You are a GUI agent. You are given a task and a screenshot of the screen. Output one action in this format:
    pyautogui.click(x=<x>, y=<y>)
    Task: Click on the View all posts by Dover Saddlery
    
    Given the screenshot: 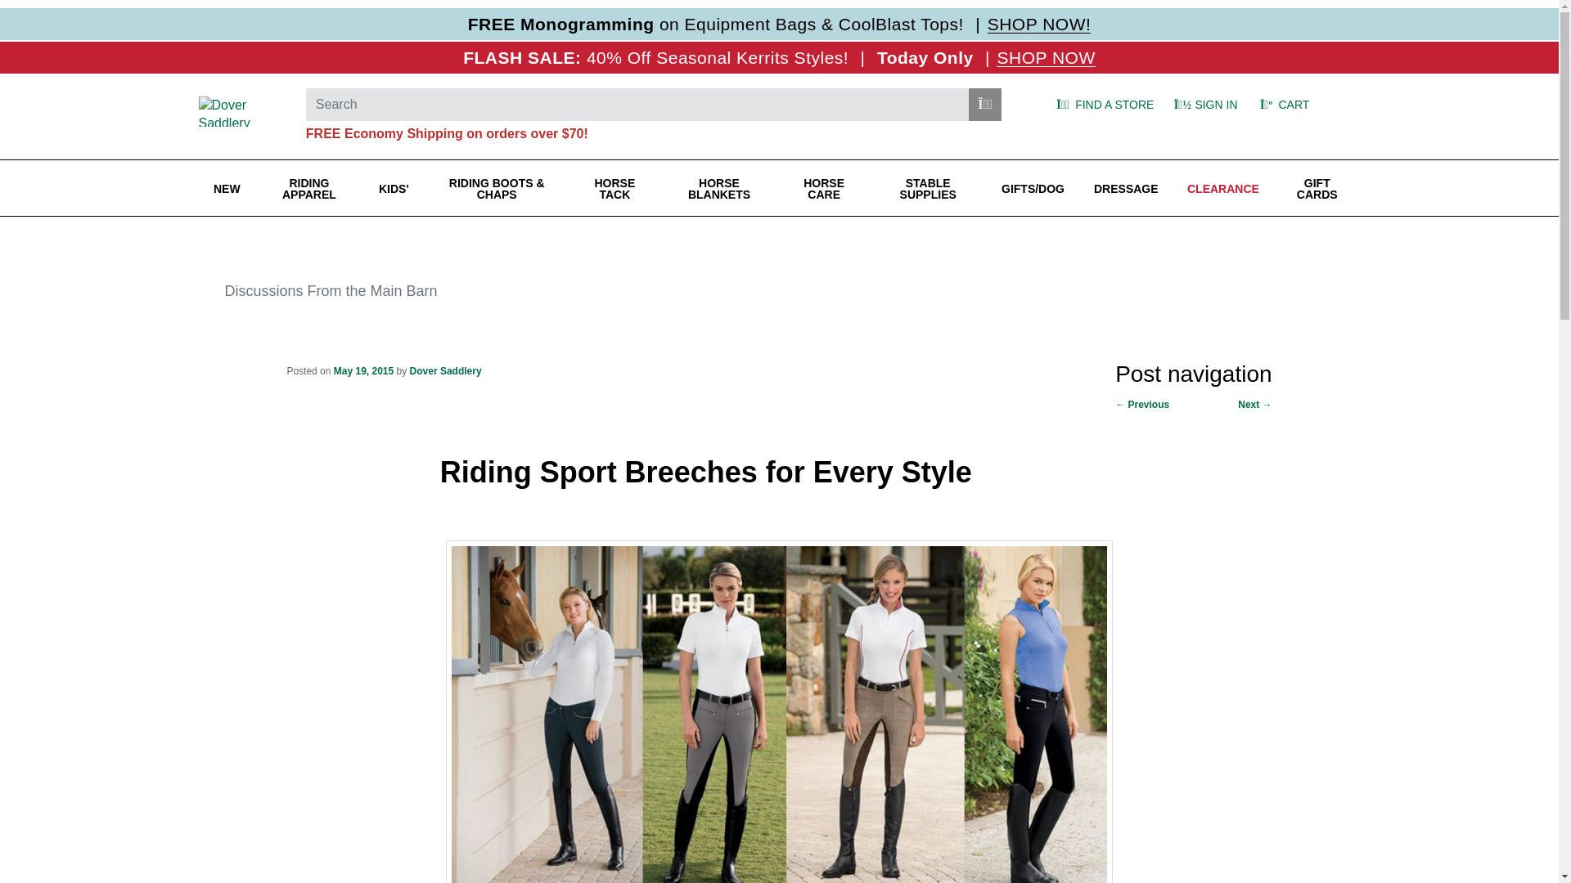 What is the action you would take?
    pyautogui.click(x=446, y=371)
    